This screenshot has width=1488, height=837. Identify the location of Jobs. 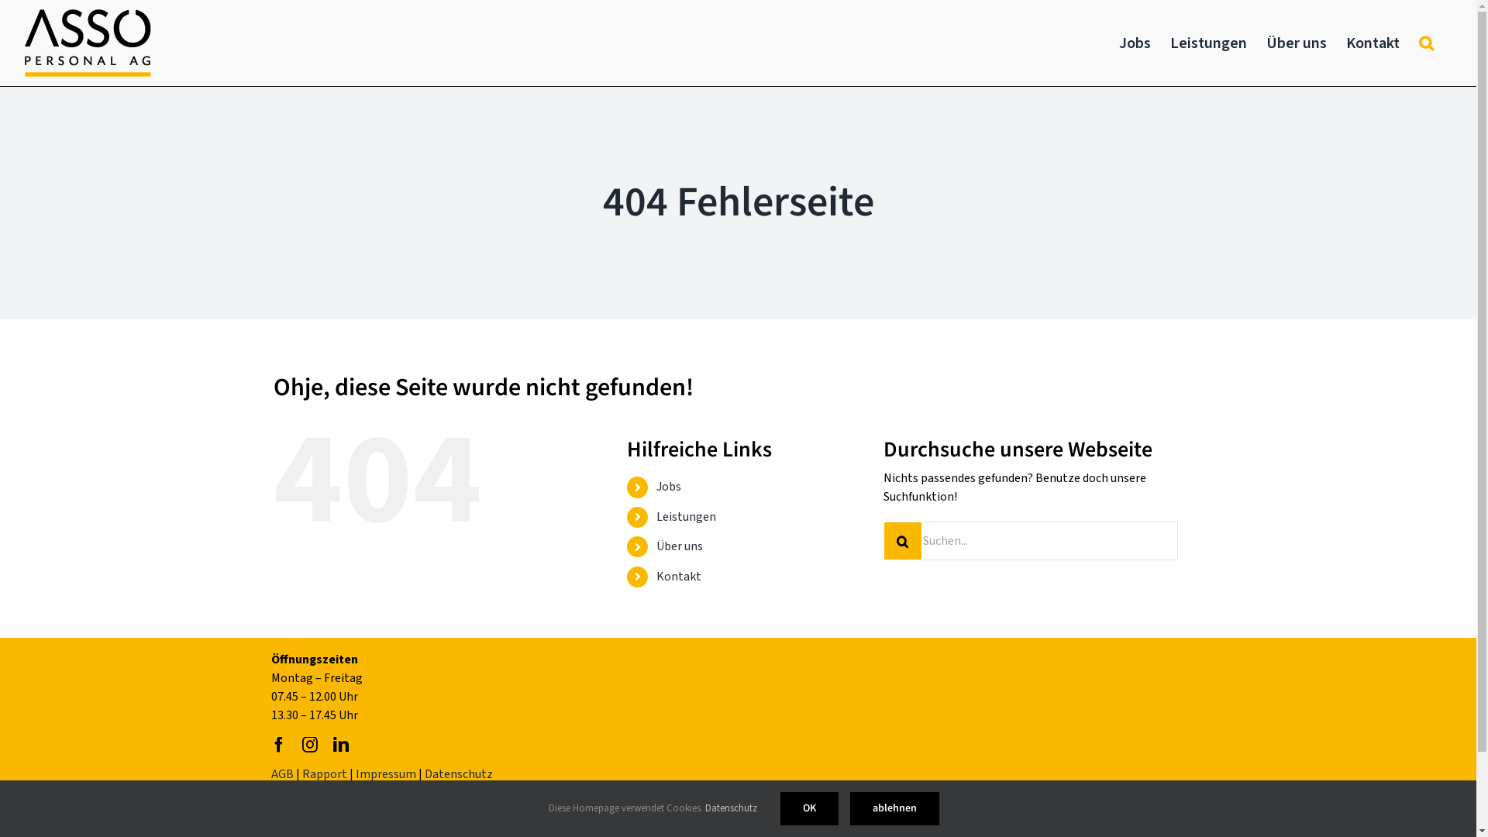
(1135, 43).